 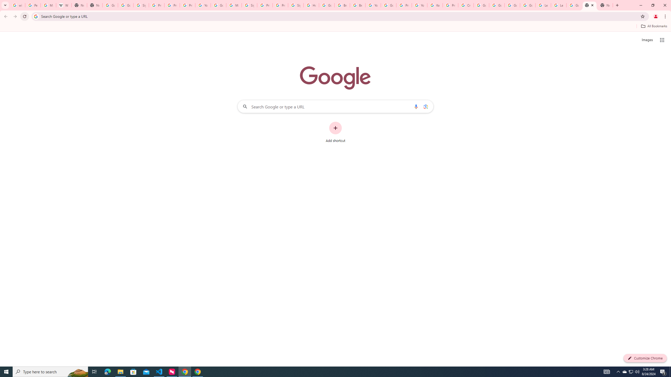 I want to click on Google Account, so click(x=574, y=5).